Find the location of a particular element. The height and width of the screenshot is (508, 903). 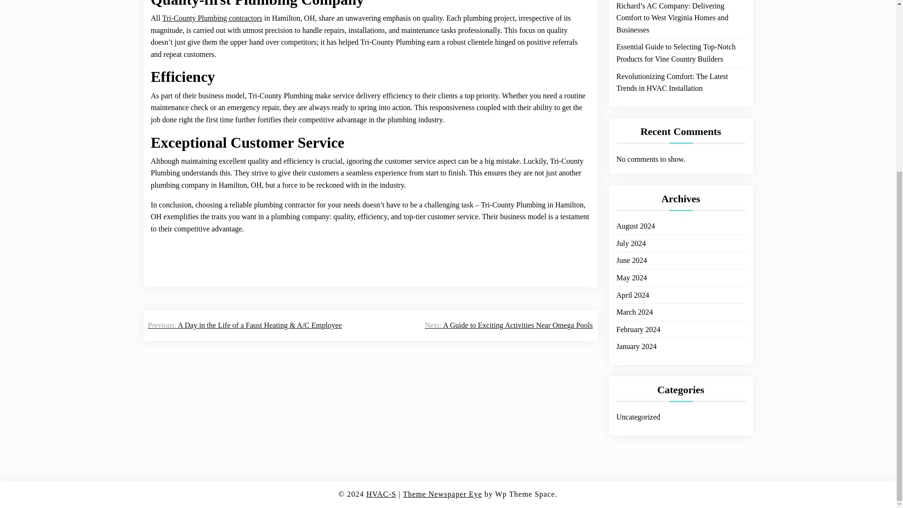

Tri-County Plumbing contractors is located at coordinates (213, 18).